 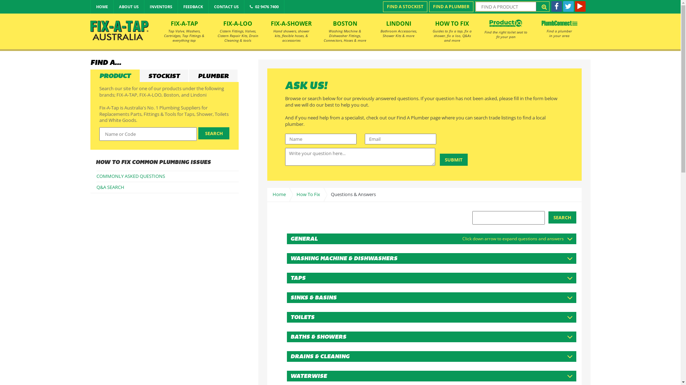 I want to click on Q&A SEARCH, so click(x=168, y=188).